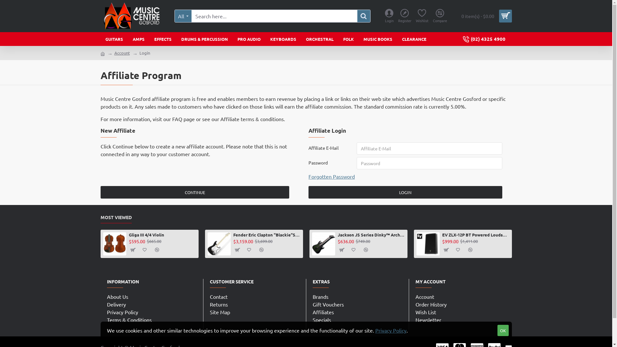 This screenshot has height=347, width=617. I want to click on OK, so click(503, 330).